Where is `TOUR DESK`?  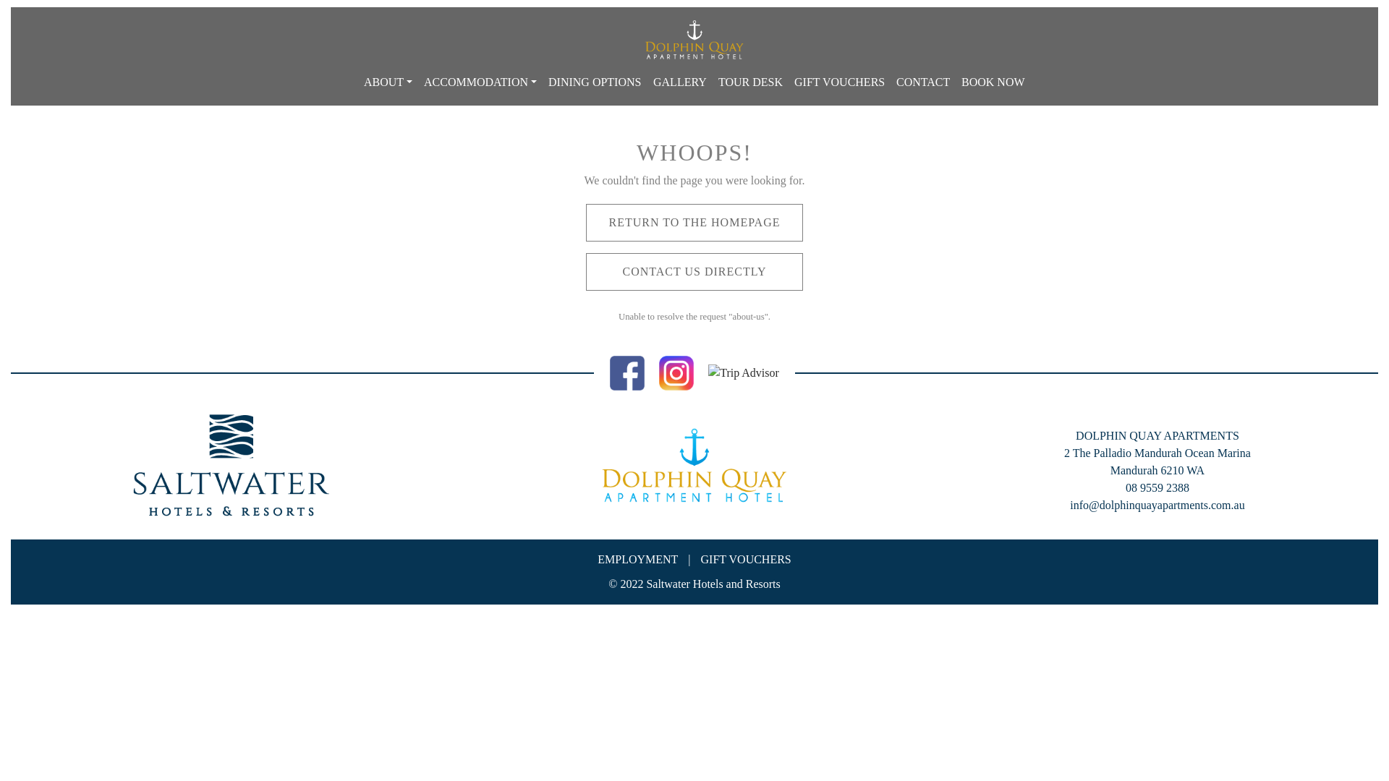 TOUR DESK is located at coordinates (751, 82).